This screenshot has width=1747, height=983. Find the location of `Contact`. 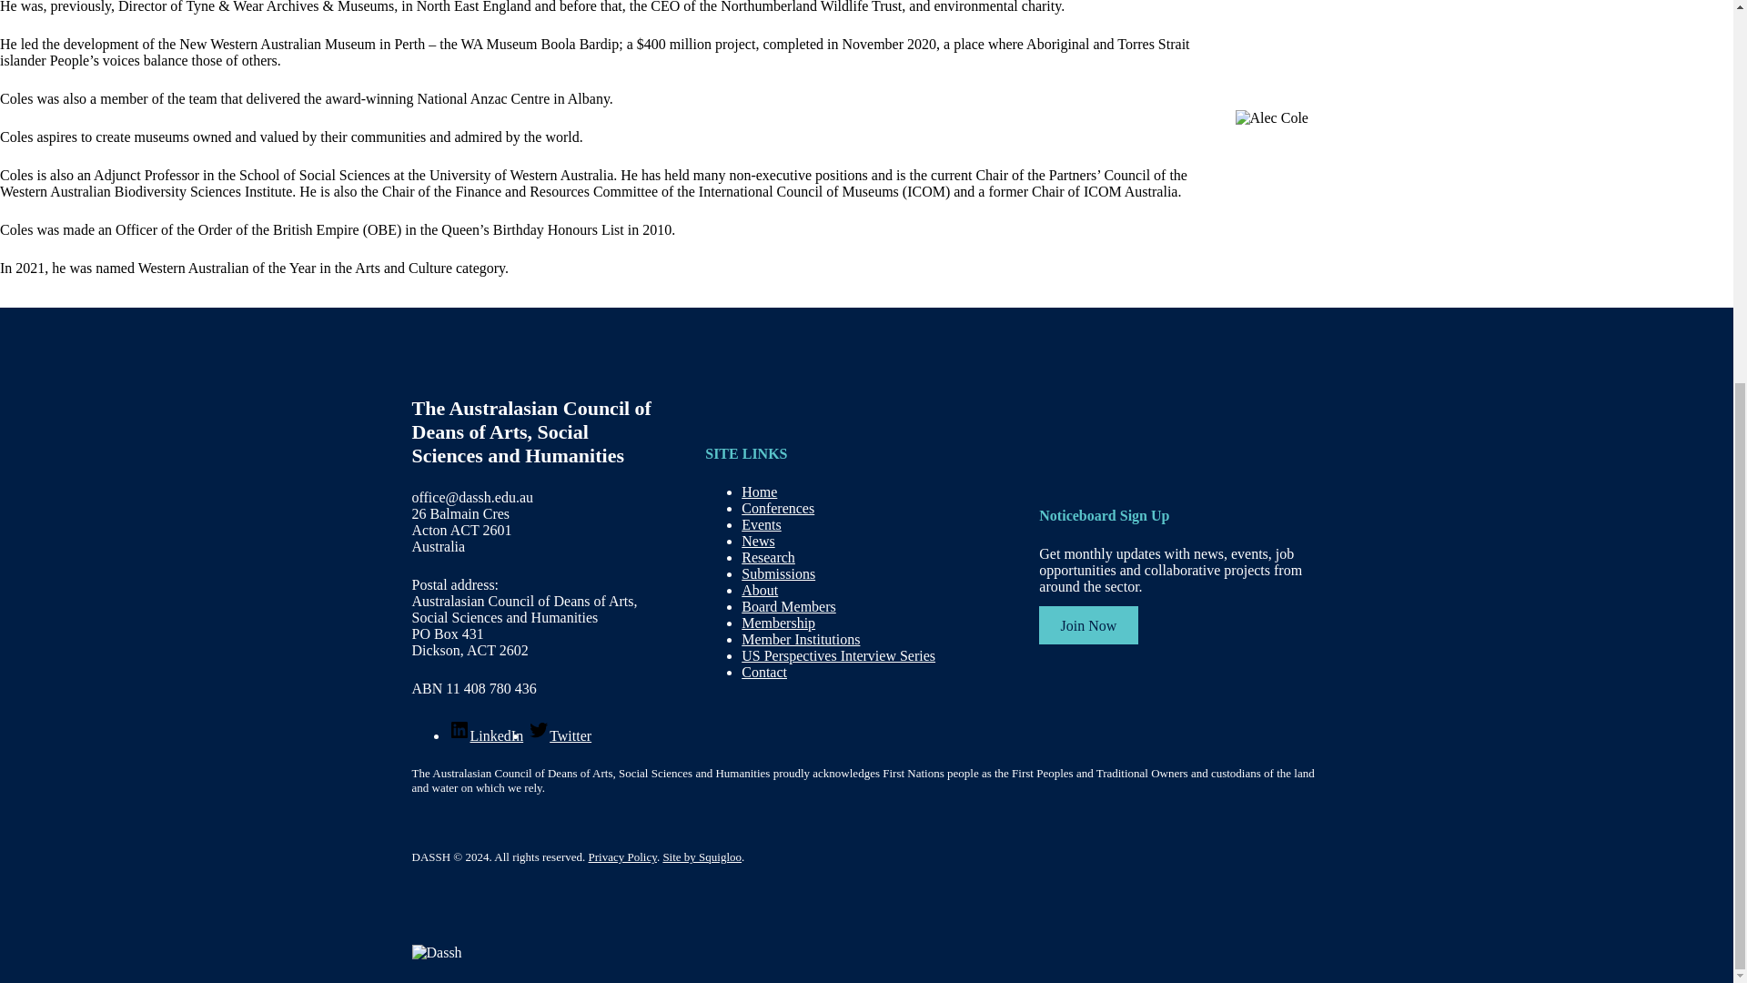

Contact is located at coordinates (764, 672).